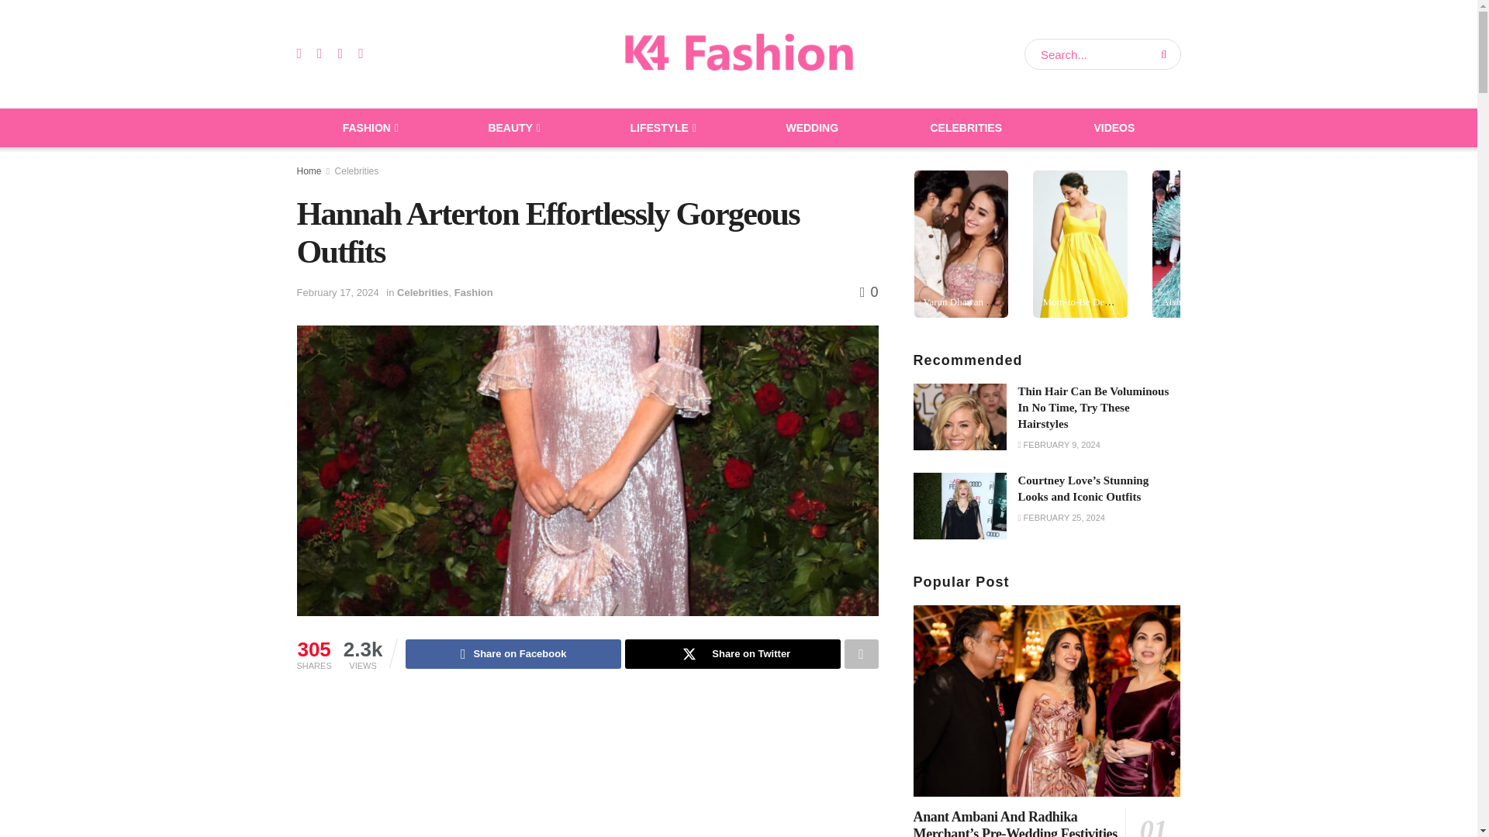 The image size is (1489, 837). I want to click on FASHION, so click(369, 128).